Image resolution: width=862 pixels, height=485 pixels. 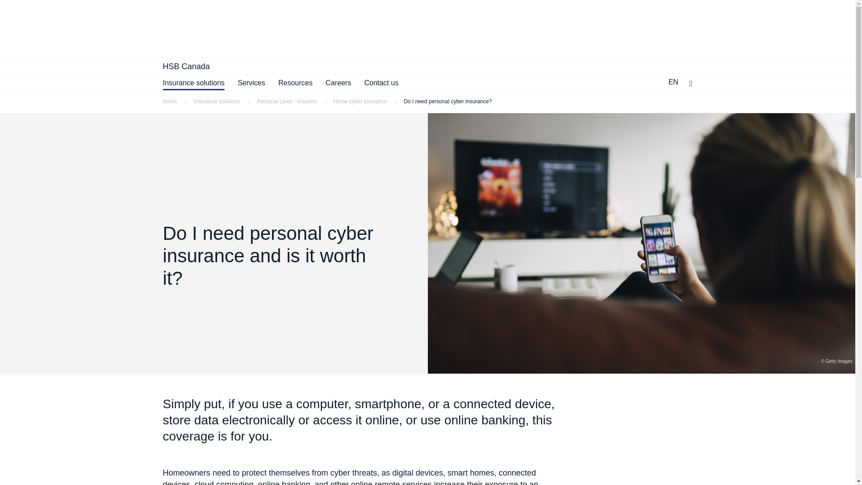 I want to click on Careers, so click(x=338, y=83).